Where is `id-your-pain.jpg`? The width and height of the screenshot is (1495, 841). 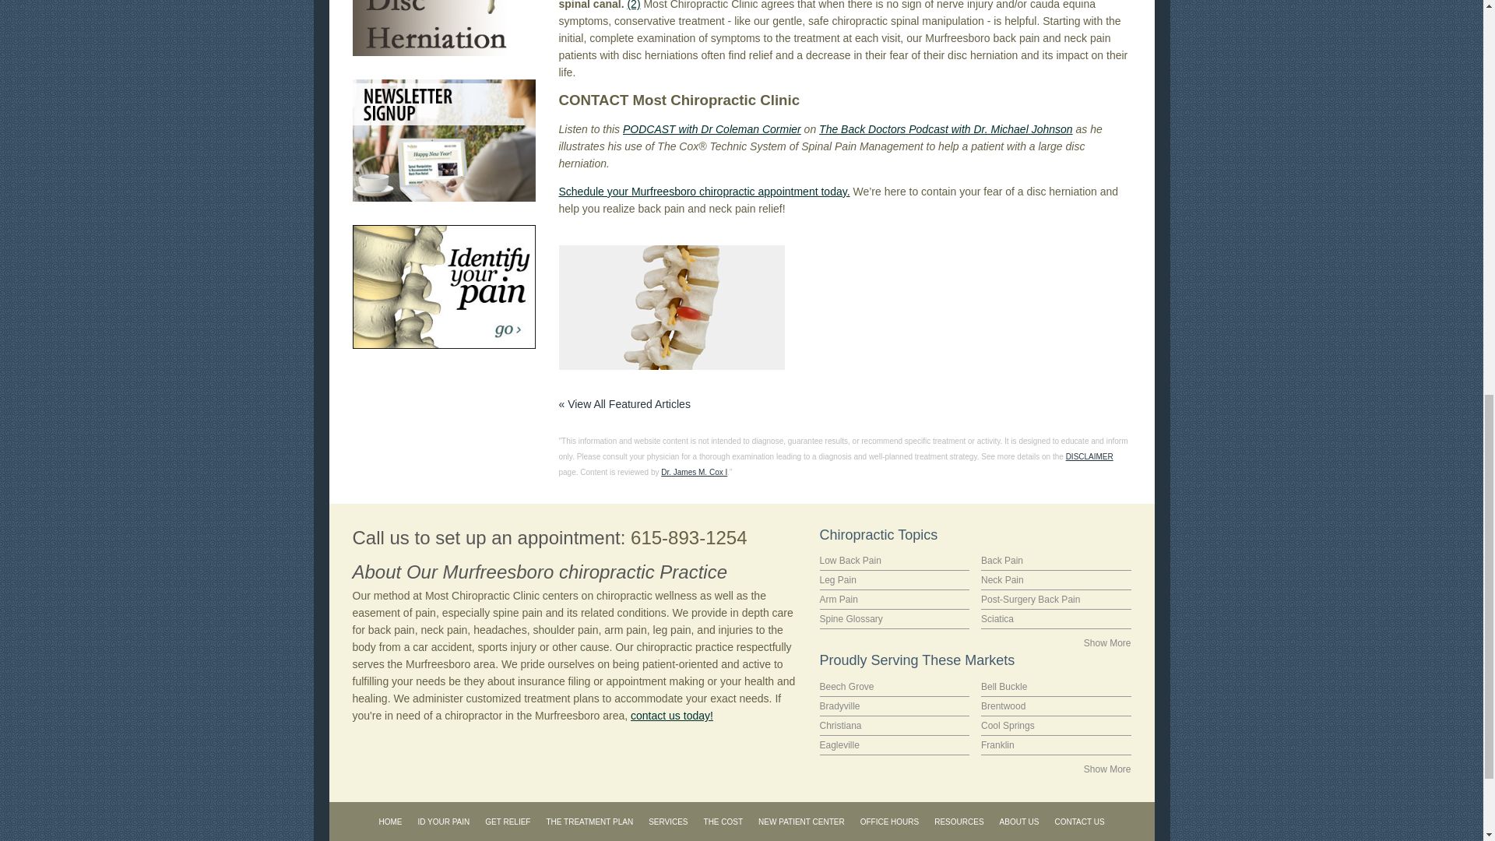 id-your-pain.jpg is located at coordinates (443, 287).